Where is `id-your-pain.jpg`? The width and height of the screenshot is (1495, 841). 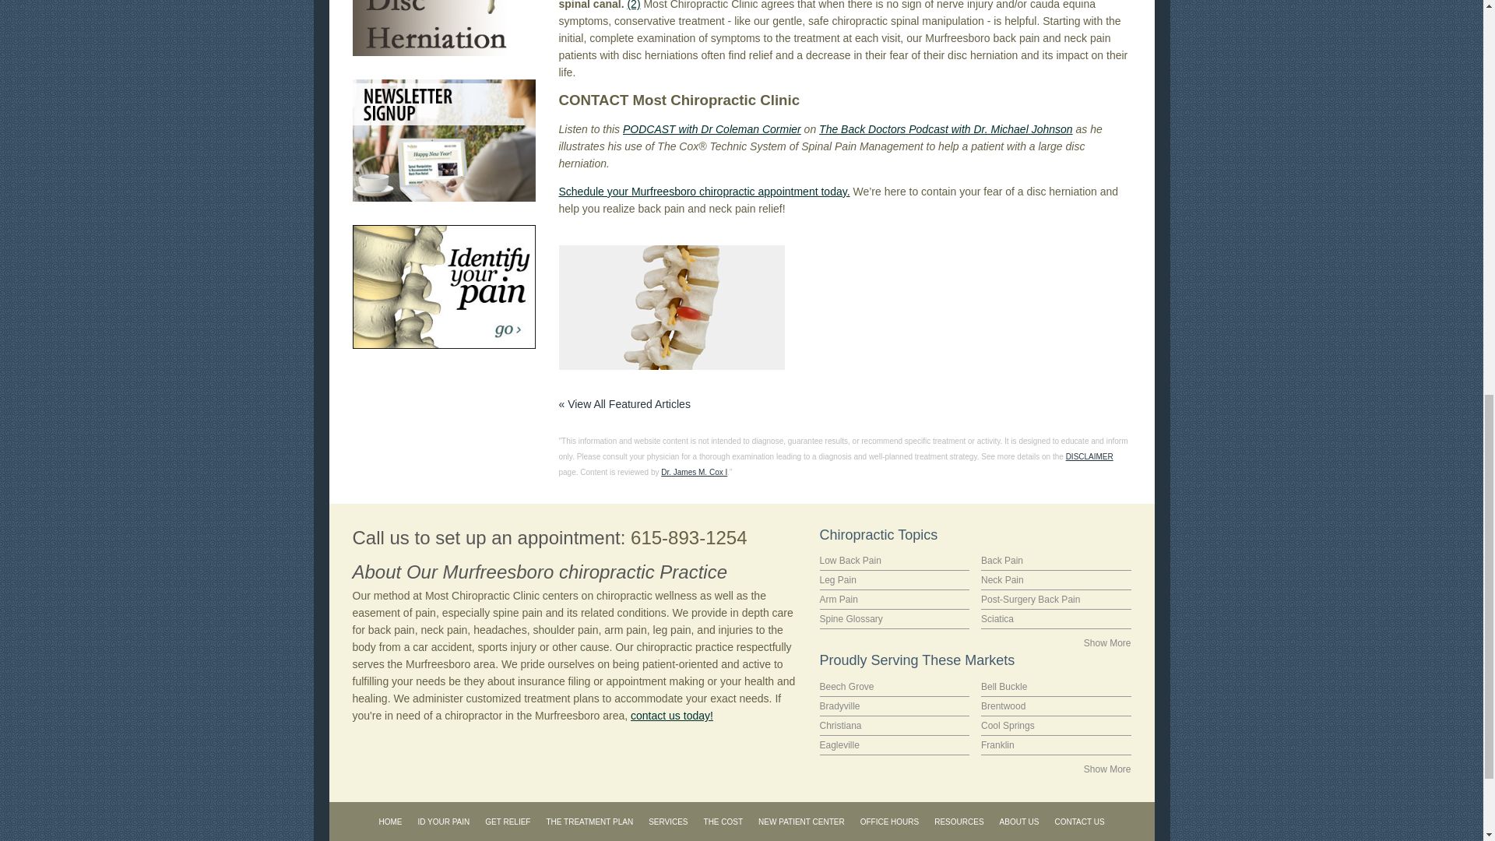 id-your-pain.jpg is located at coordinates (443, 287).